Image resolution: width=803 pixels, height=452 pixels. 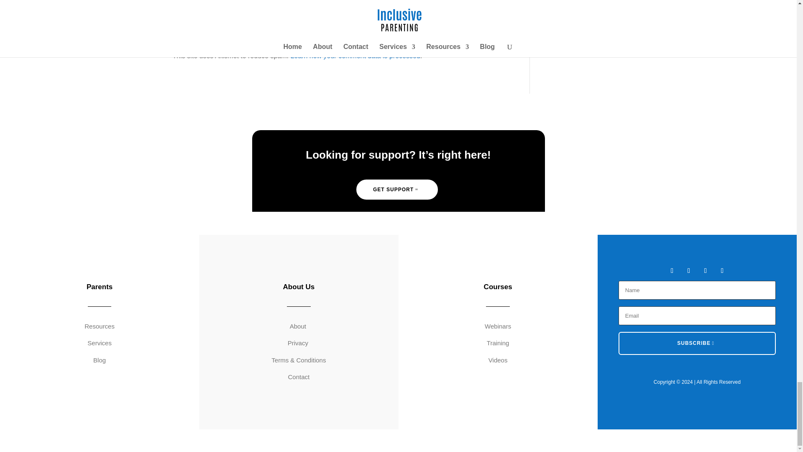 What do you see at coordinates (355, 56) in the screenshot?
I see `Learn how your comment data is processed` at bounding box center [355, 56].